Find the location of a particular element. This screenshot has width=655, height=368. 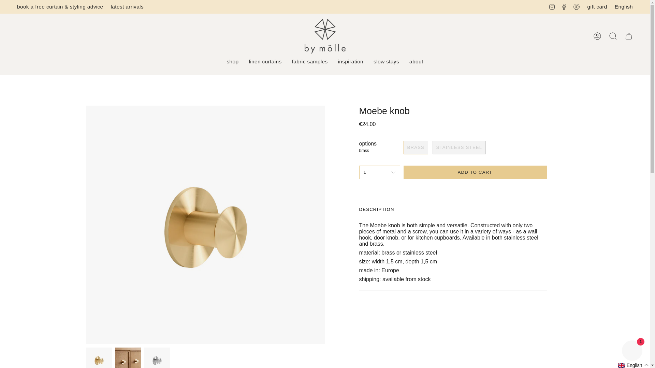

latest arrivals is located at coordinates (127, 7).